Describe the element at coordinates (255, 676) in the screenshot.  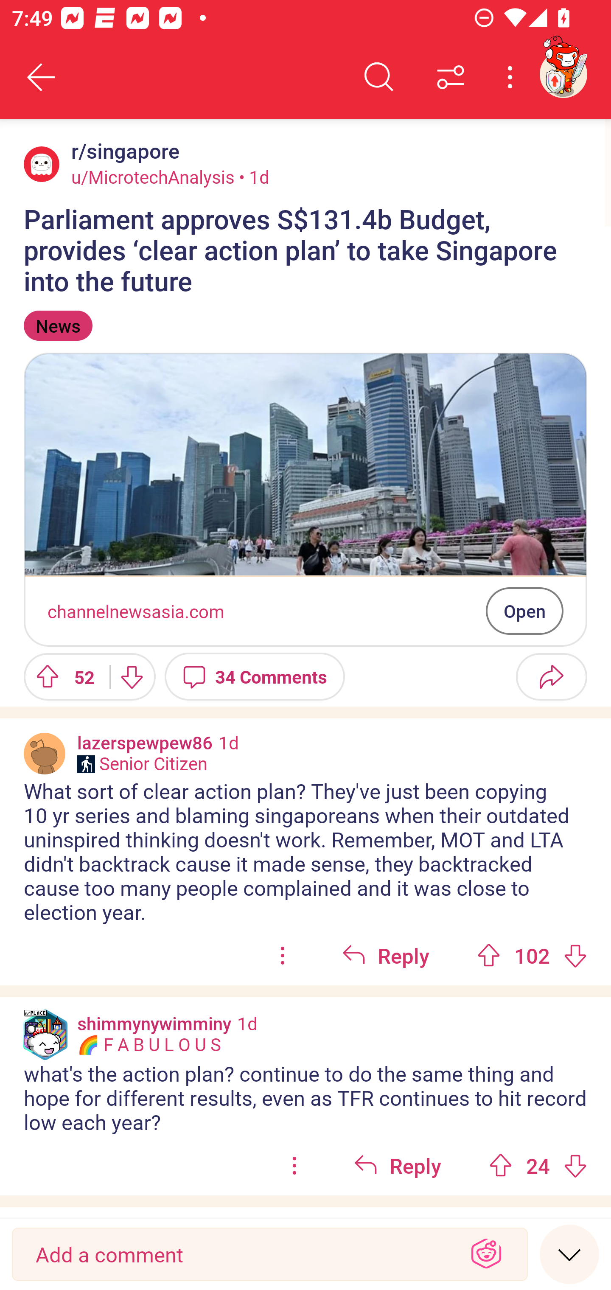
I see `34 Comments` at that location.